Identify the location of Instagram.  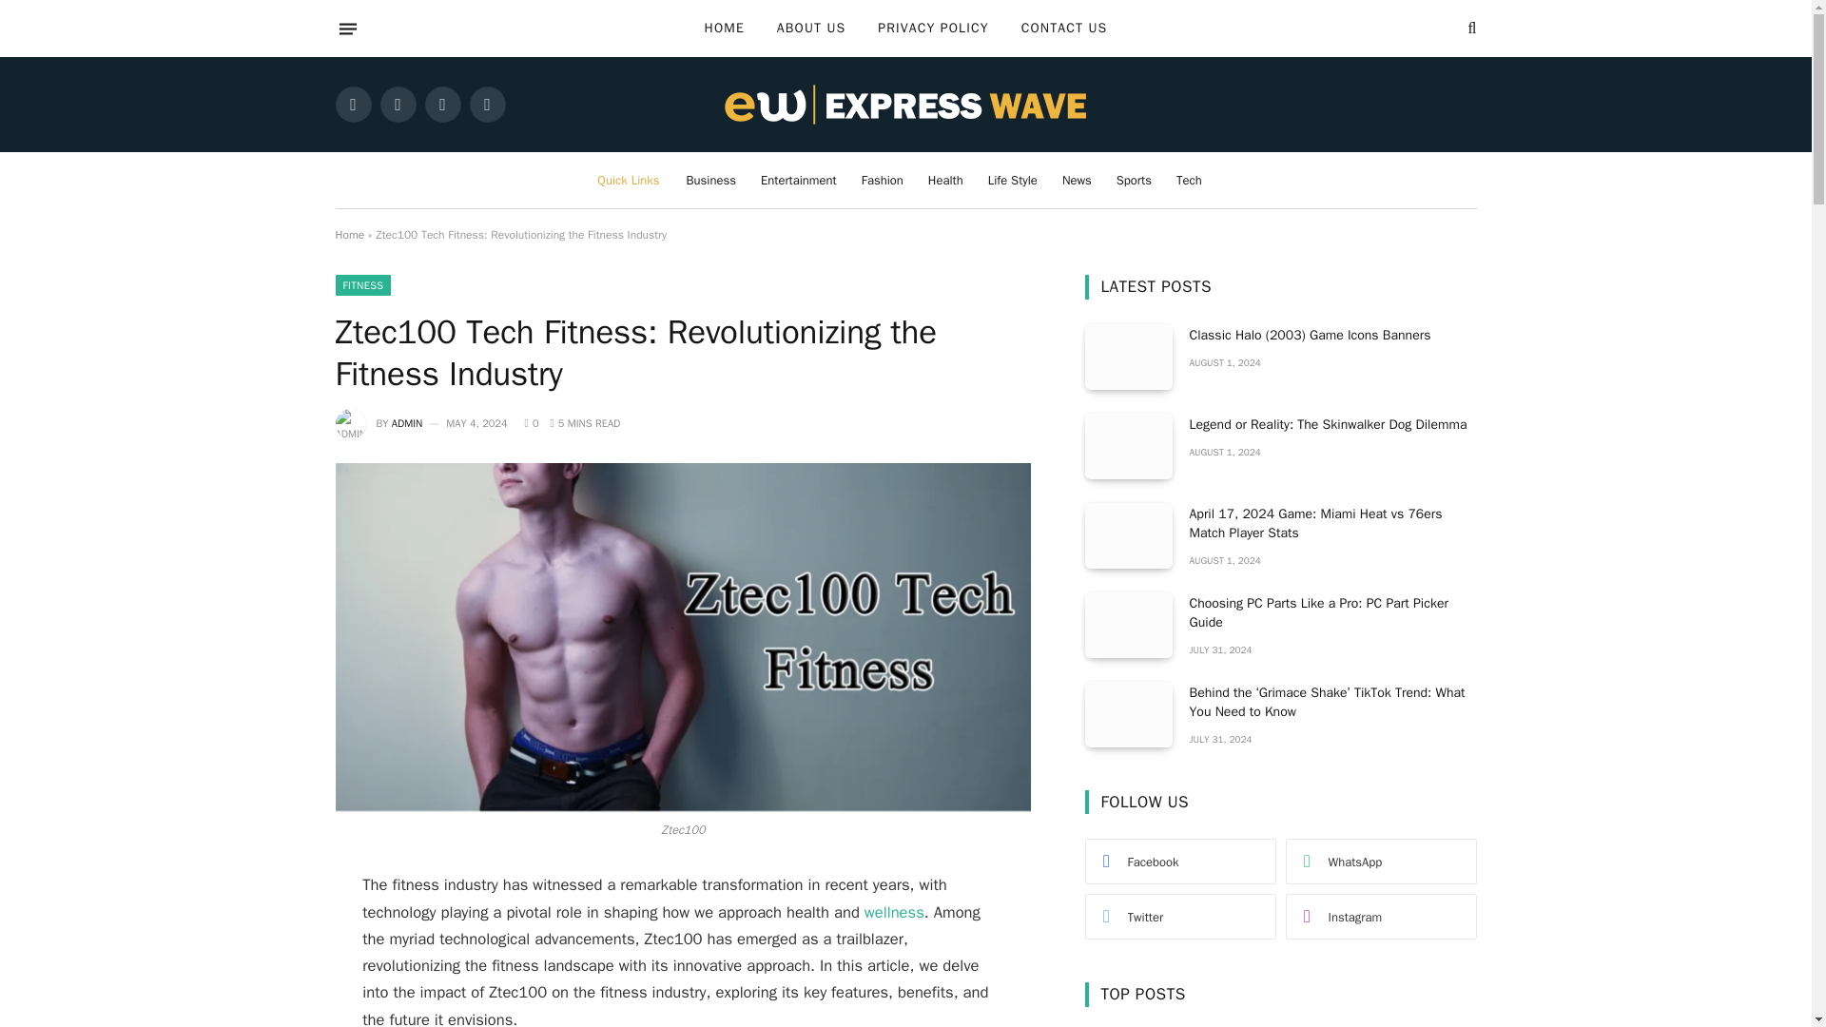
(441, 104).